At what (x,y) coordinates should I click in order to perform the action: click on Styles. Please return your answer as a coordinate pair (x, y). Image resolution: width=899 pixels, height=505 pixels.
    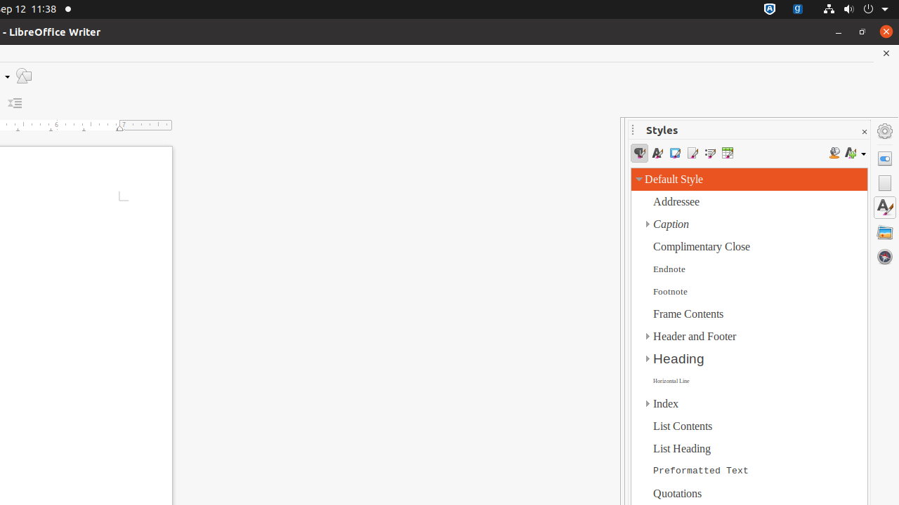
    Looking at the image, I should click on (885, 208).